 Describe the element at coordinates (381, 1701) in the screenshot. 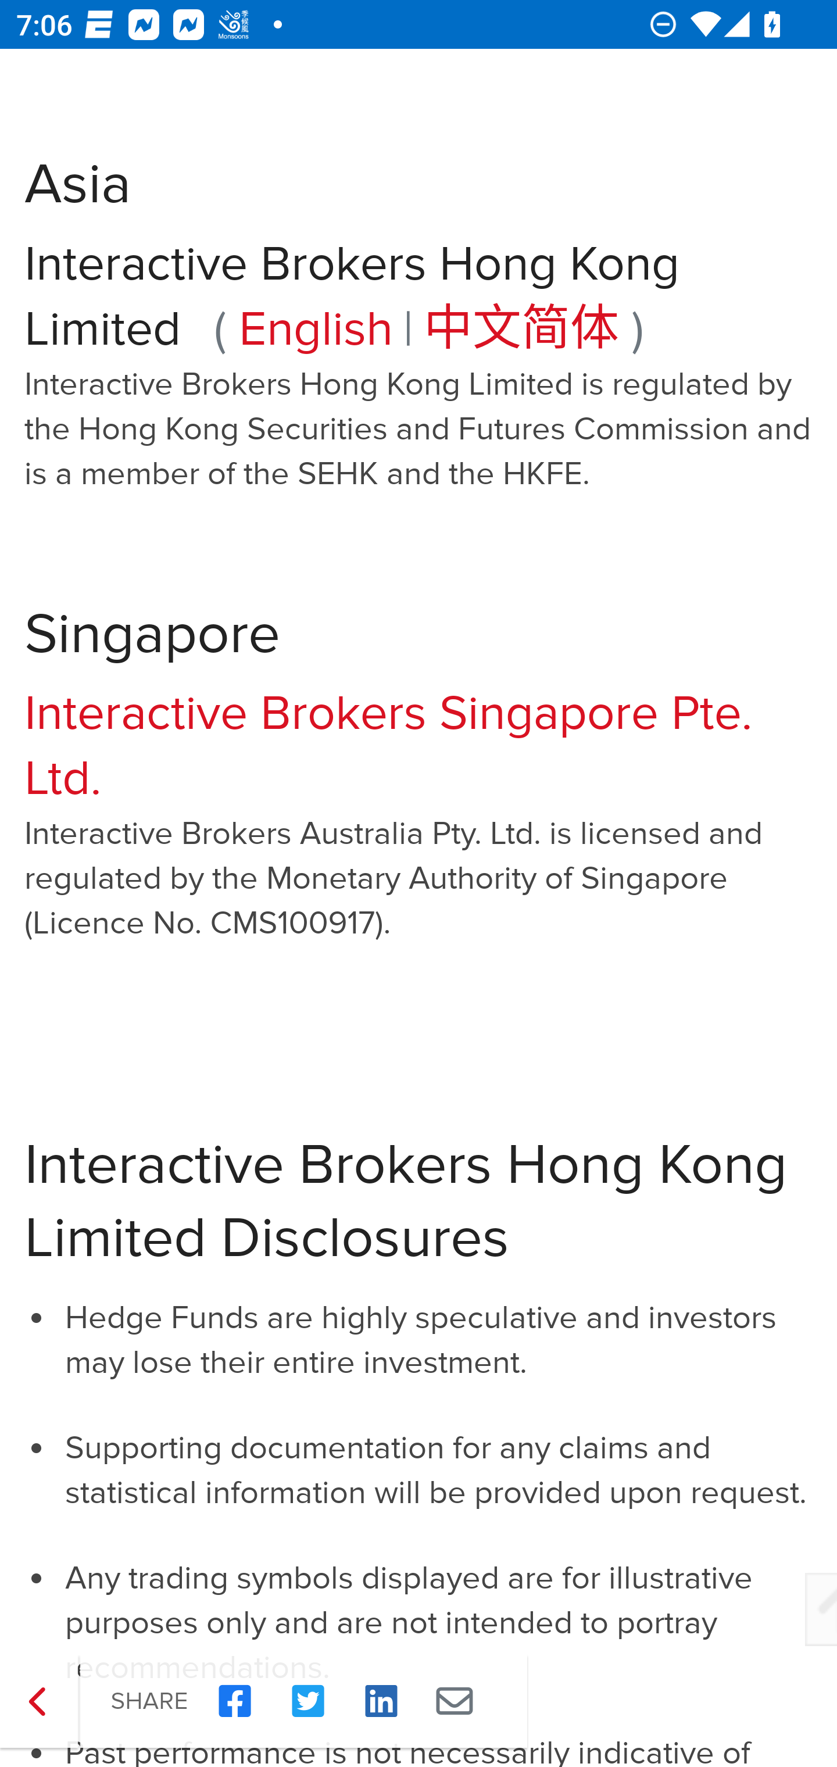

I see `Share on Linkedin ` at that location.